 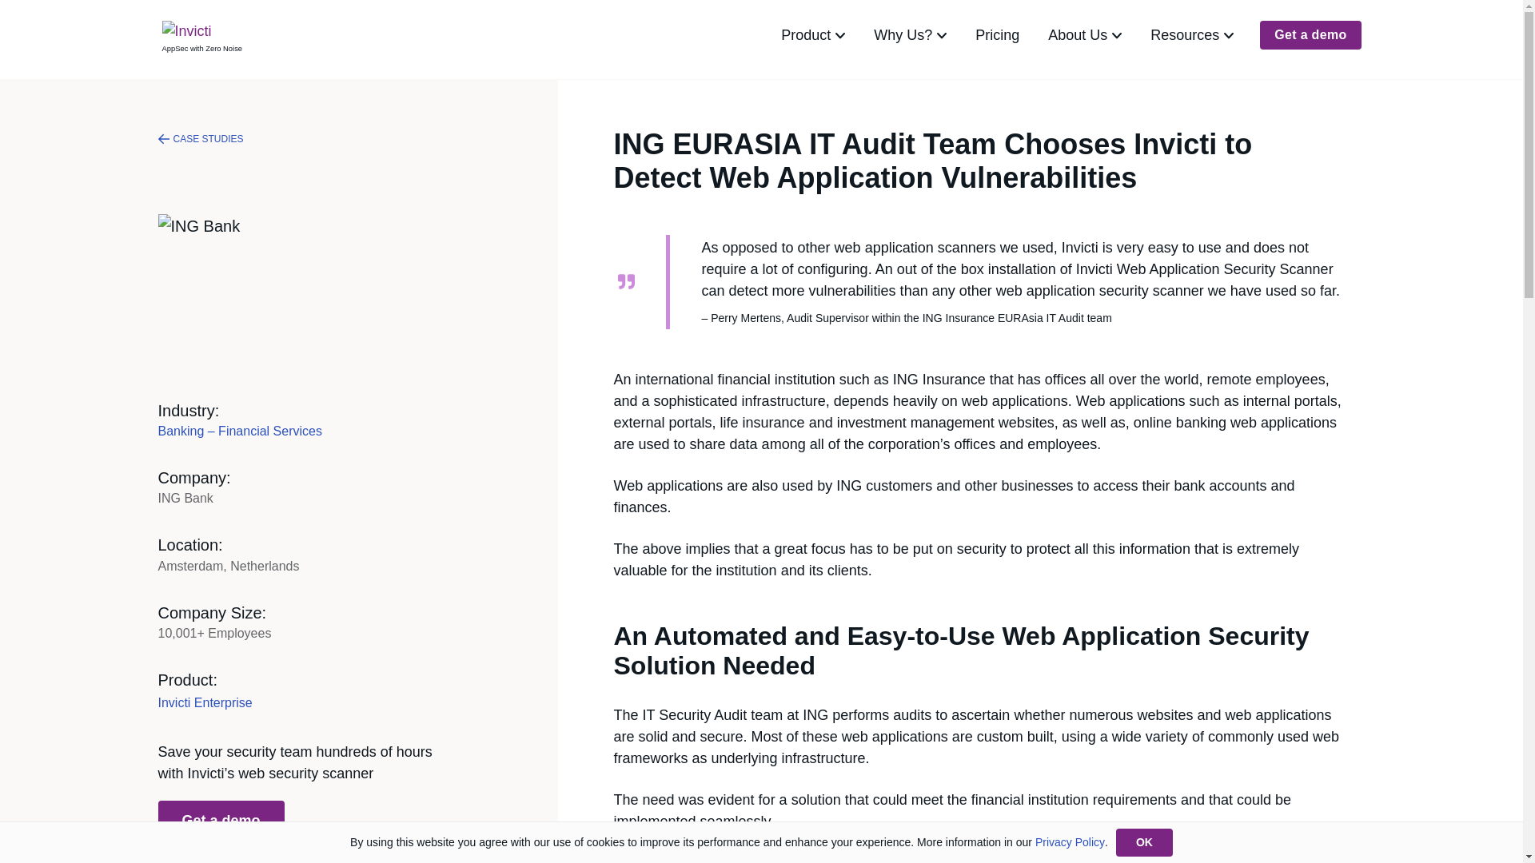 What do you see at coordinates (812, 35) in the screenshot?
I see `Product` at bounding box center [812, 35].